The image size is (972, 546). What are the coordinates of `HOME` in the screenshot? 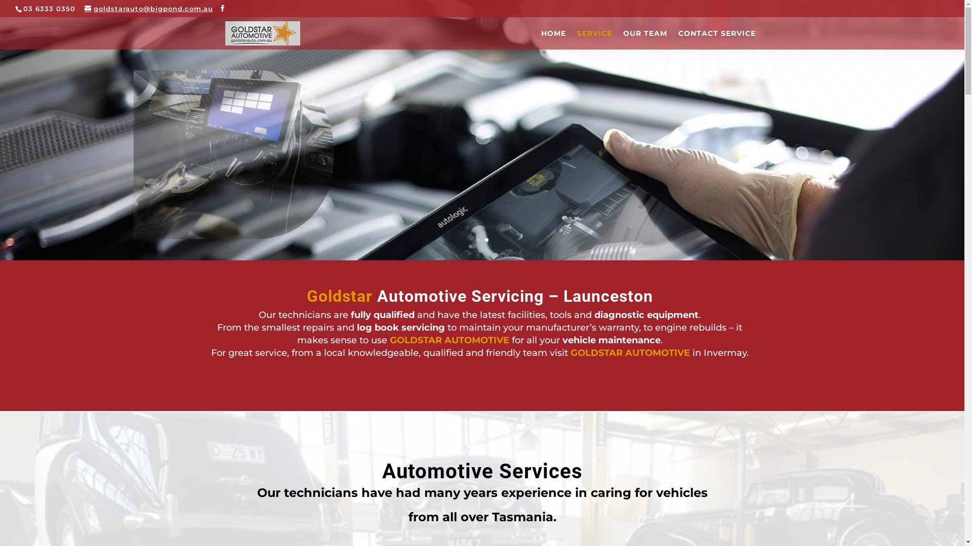 It's located at (553, 39).